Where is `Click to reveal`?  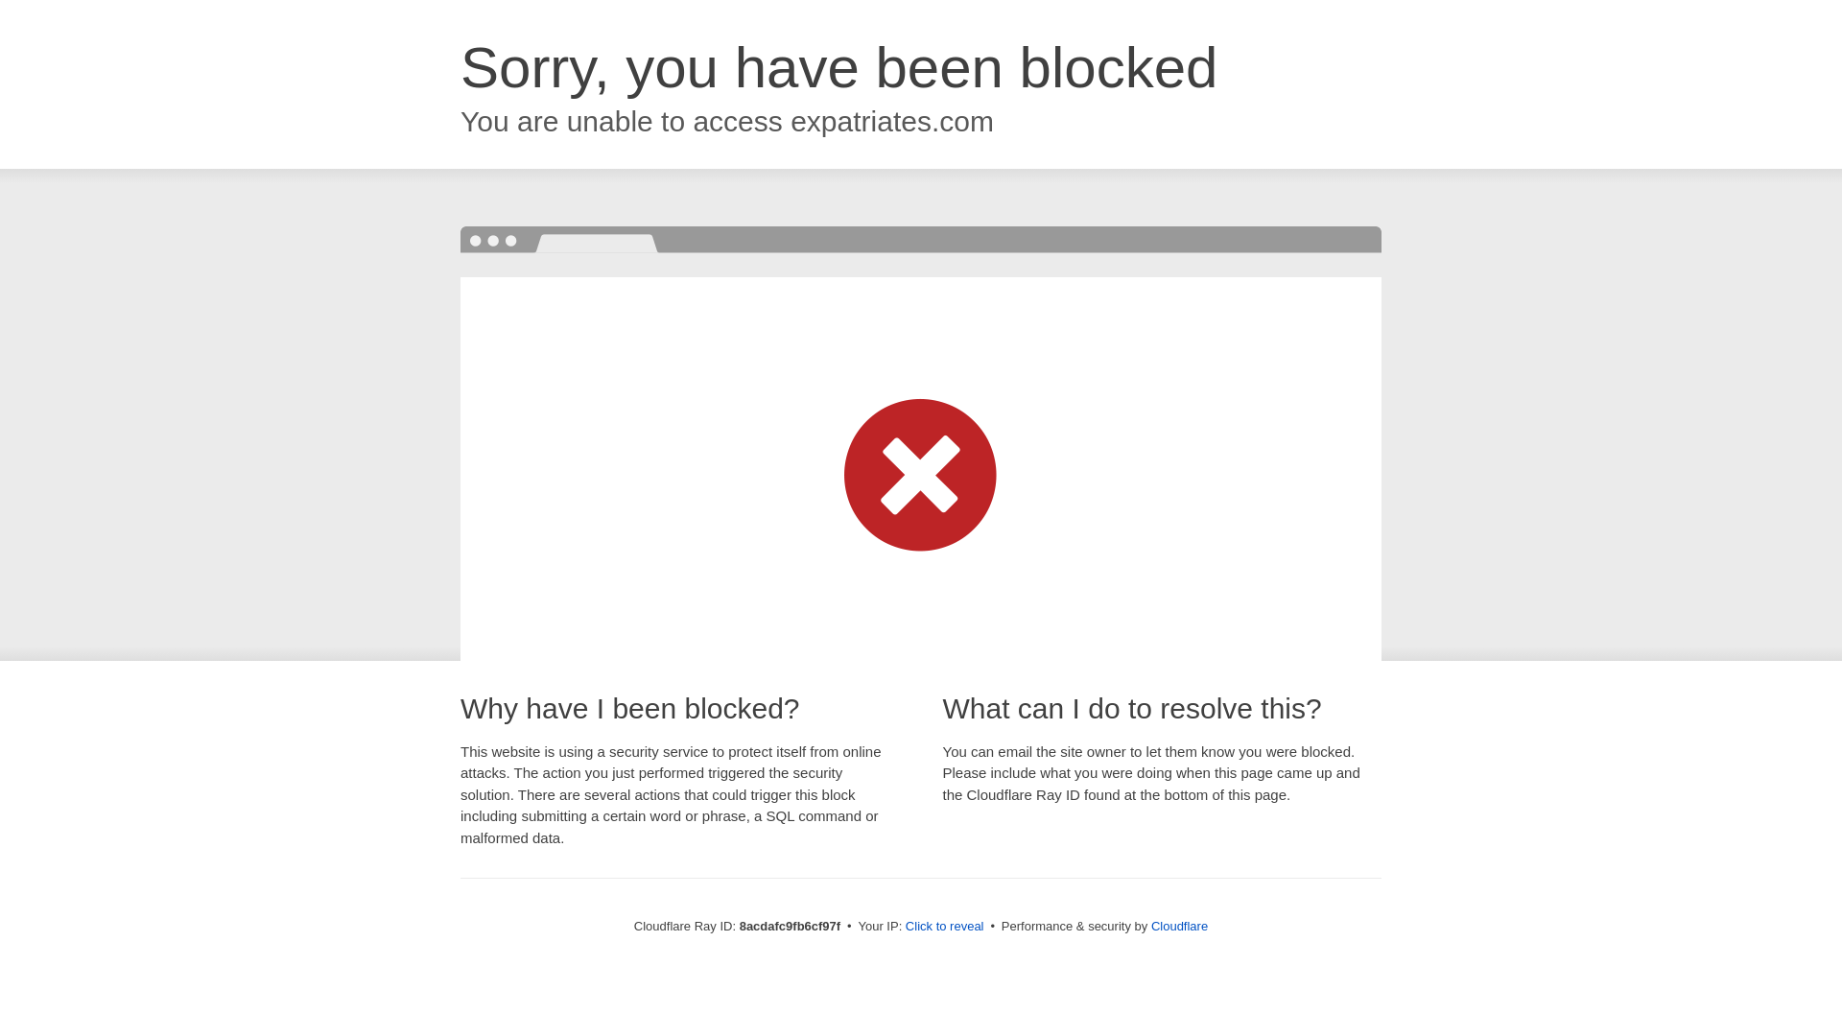 Click to reveal is located at coordinates (944, 927).